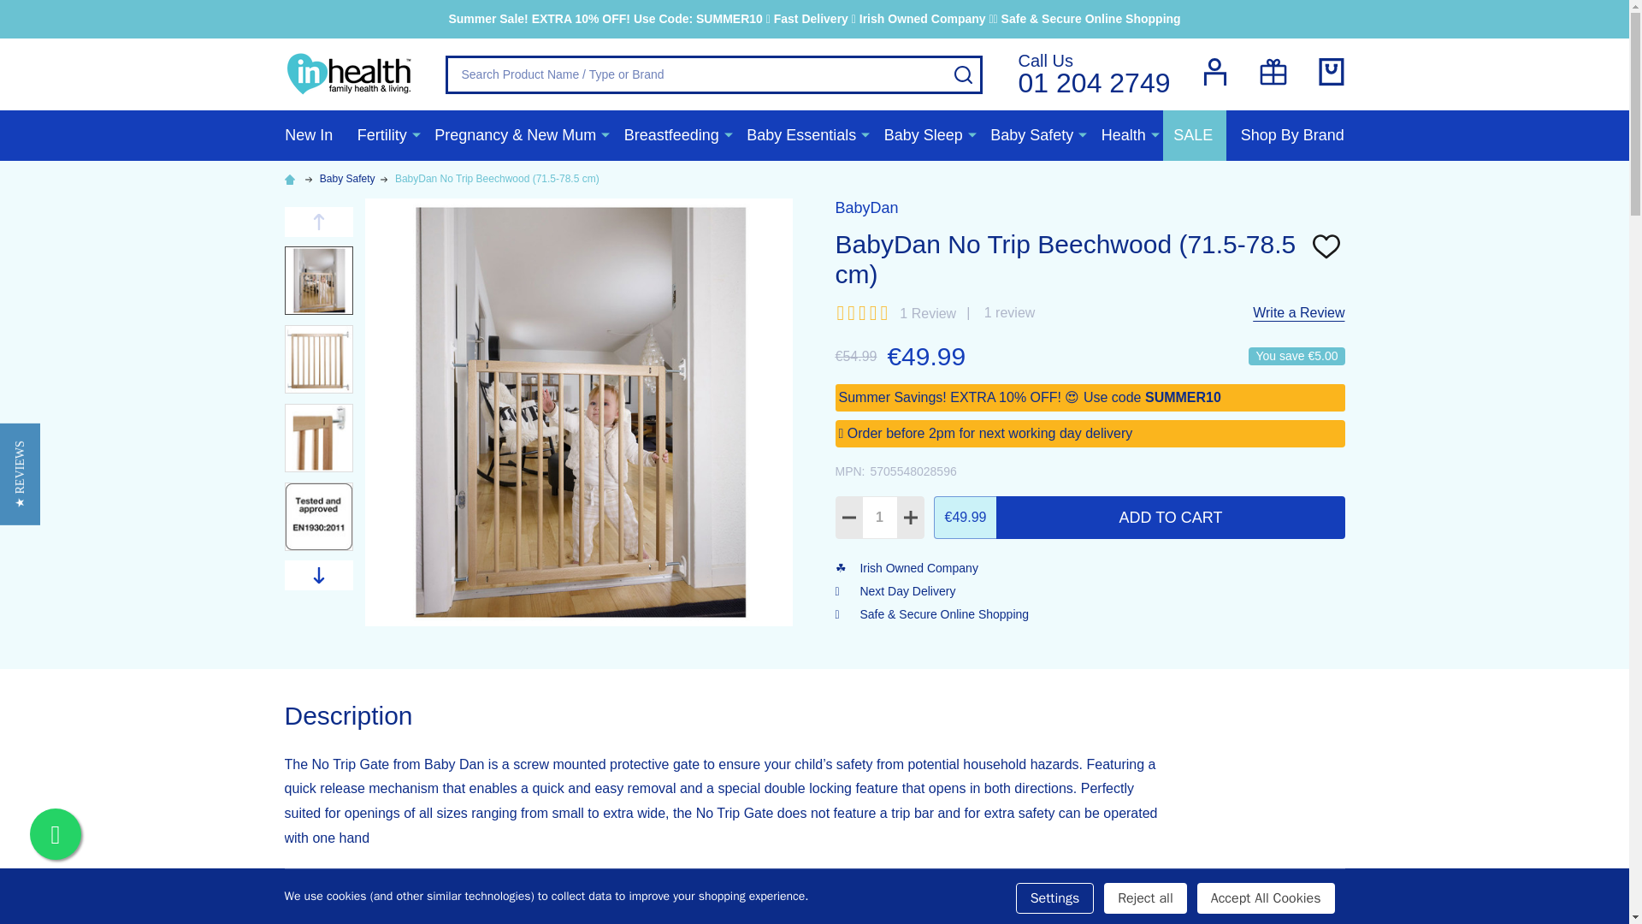 The image size is (1642, 924). What do you see at coordinates (963, 74) in the screenshot?
I see `SEARCH` at bounding box center [963, 74].